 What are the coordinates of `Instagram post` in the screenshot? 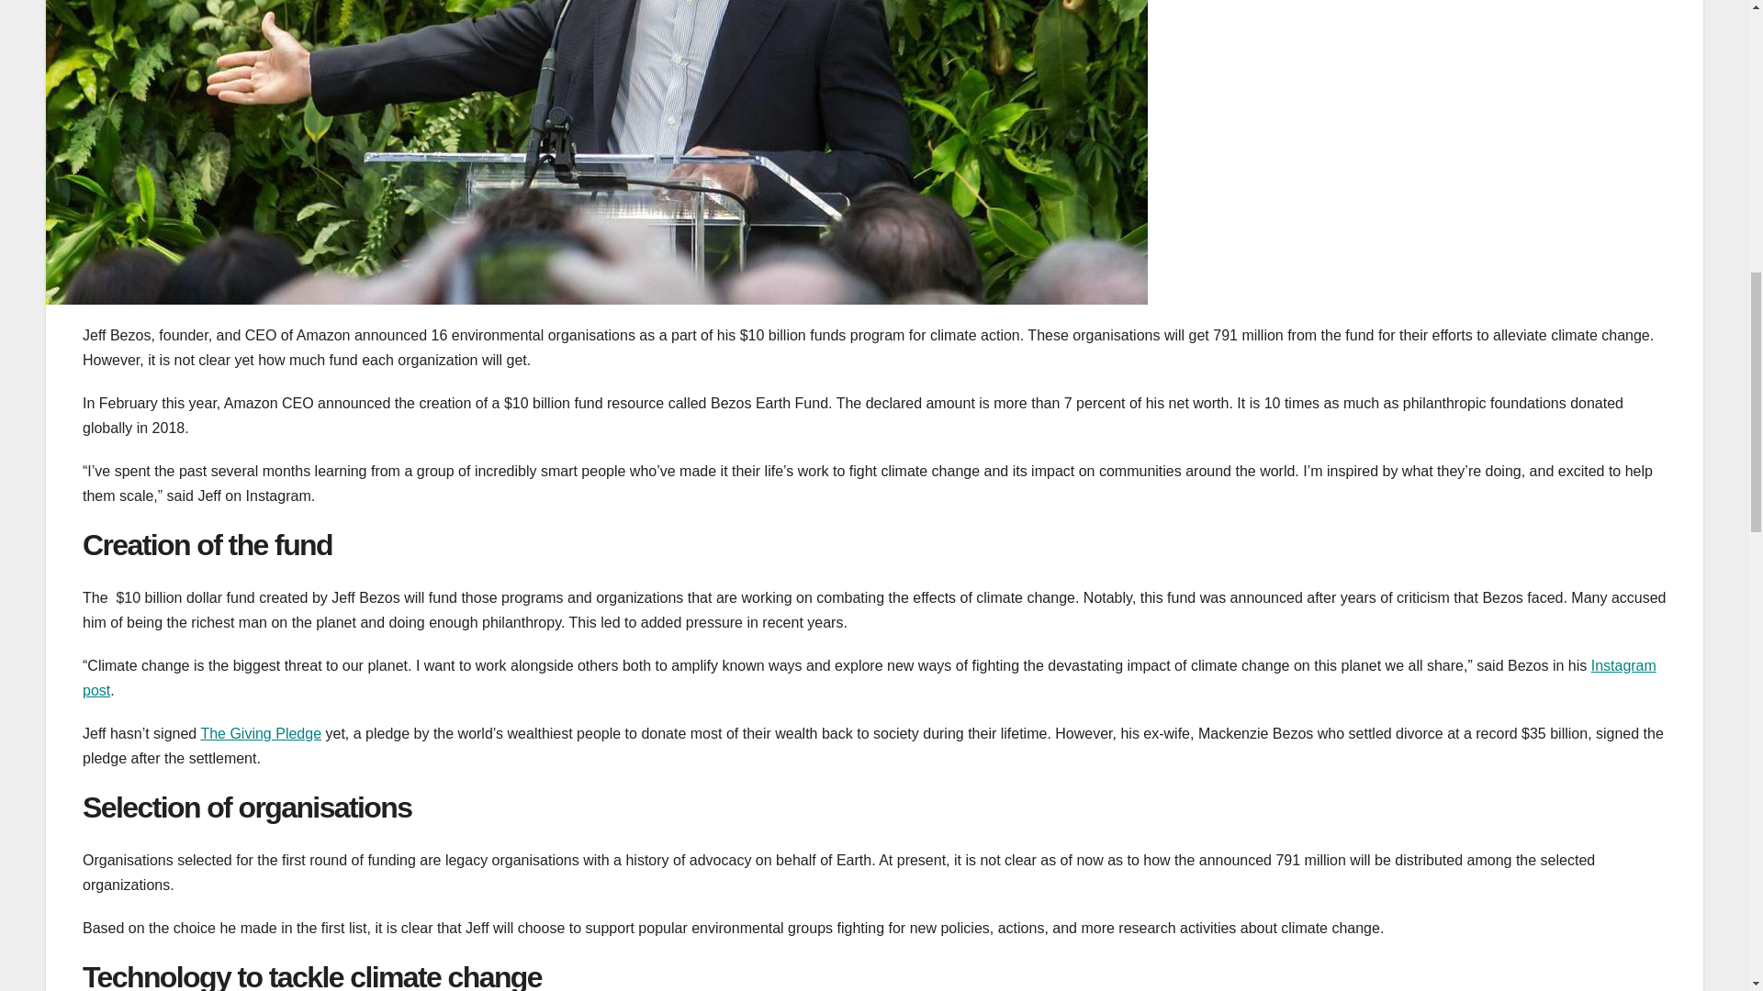 It's located at (870, 678).